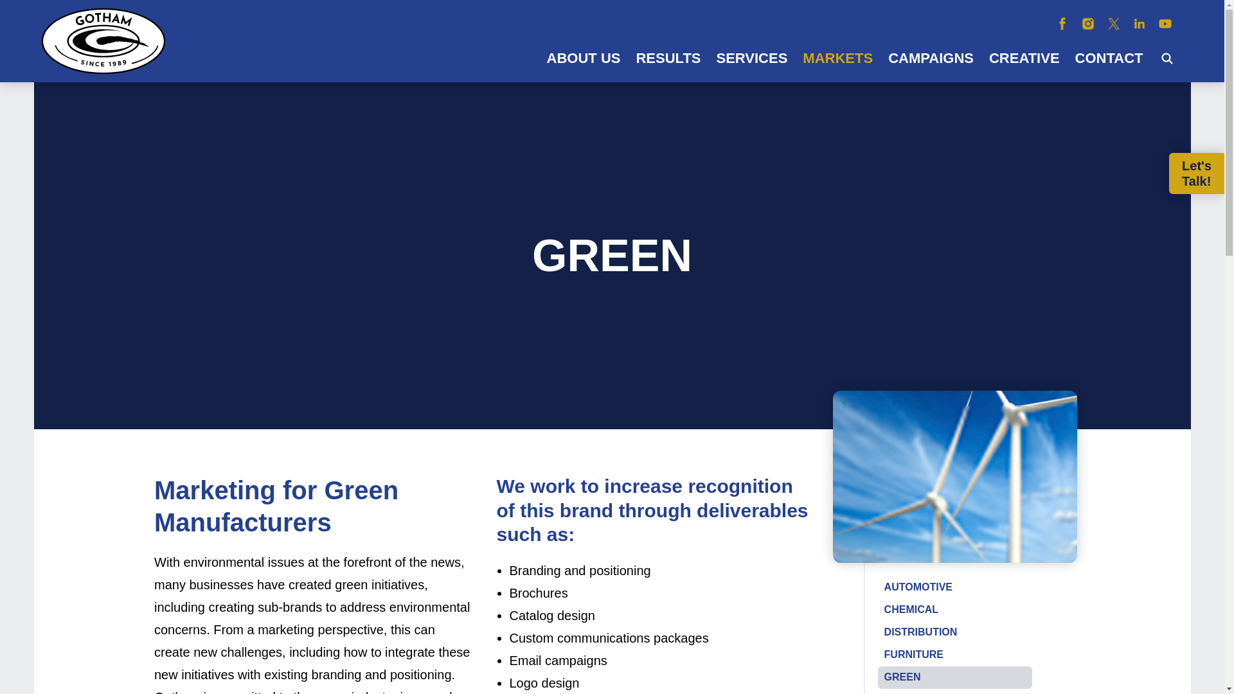  Describe the element at coordinates (584, 58) in the screenshot. I see `ABOUT US` at that location.